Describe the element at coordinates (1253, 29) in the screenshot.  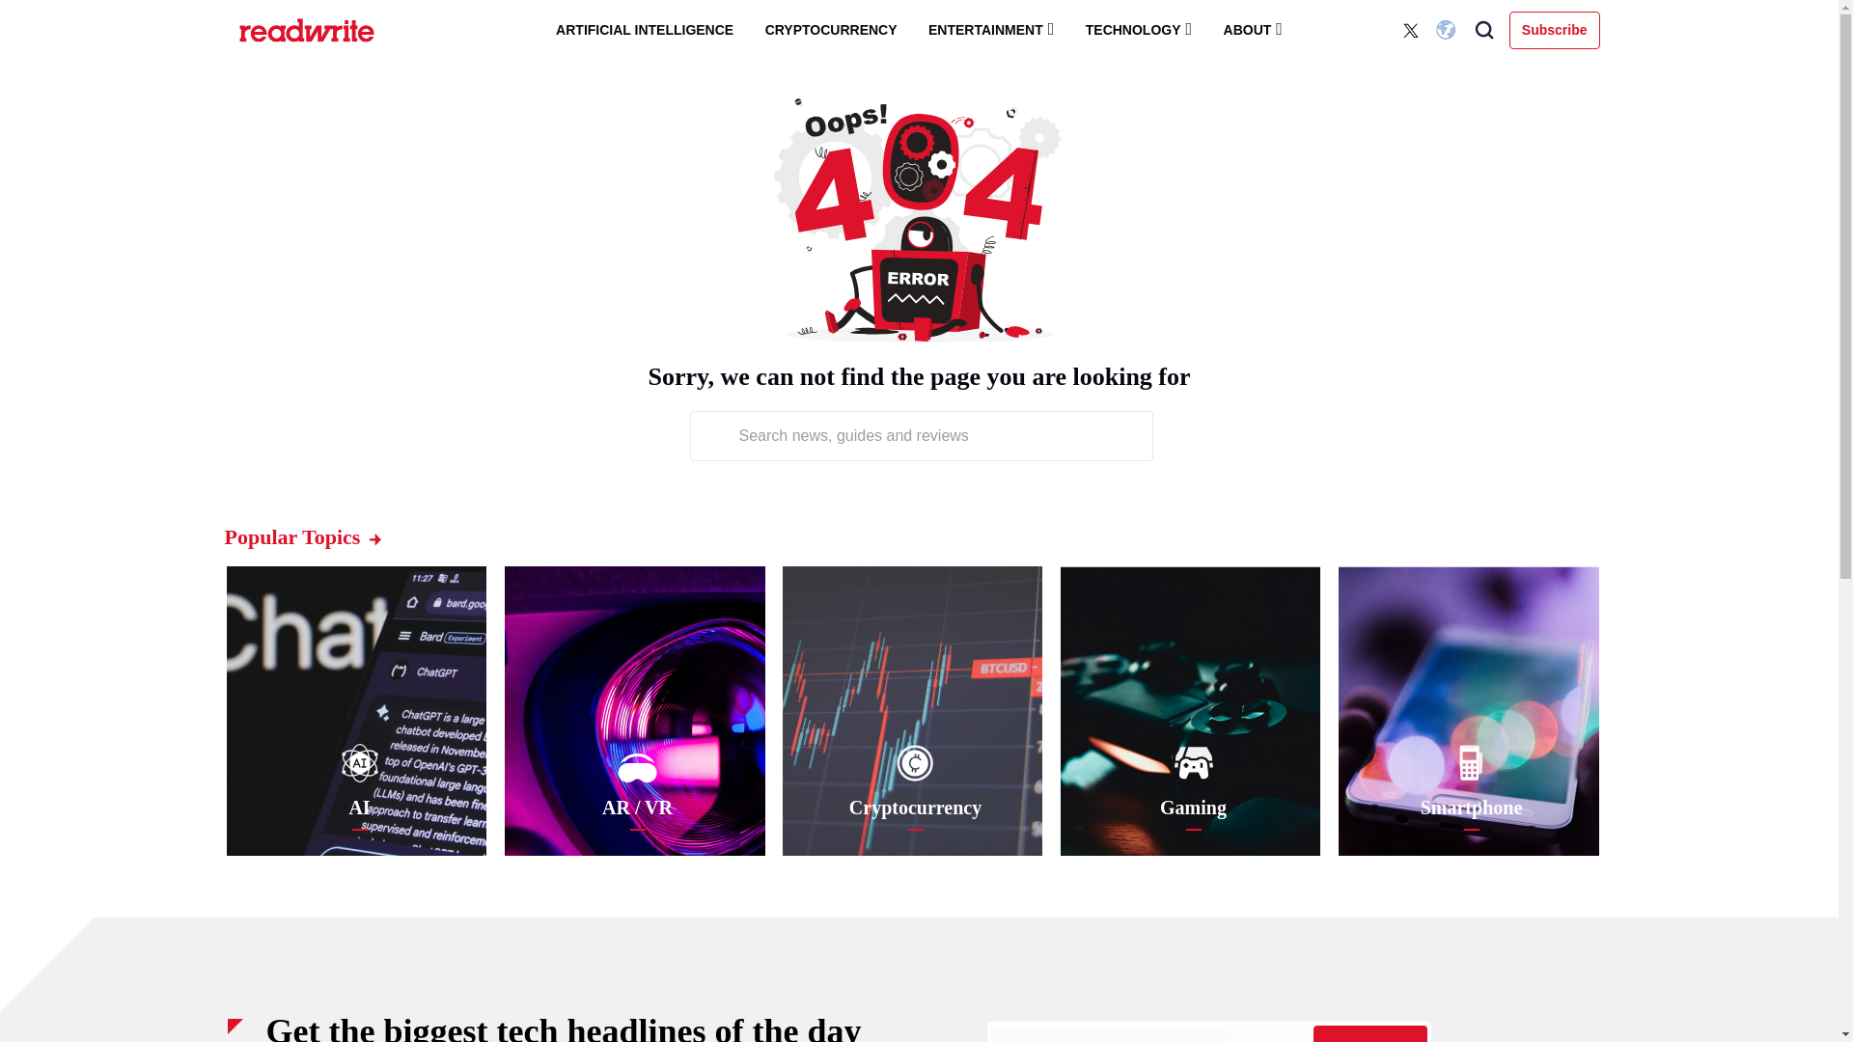
I see `ABOUT` at that location.